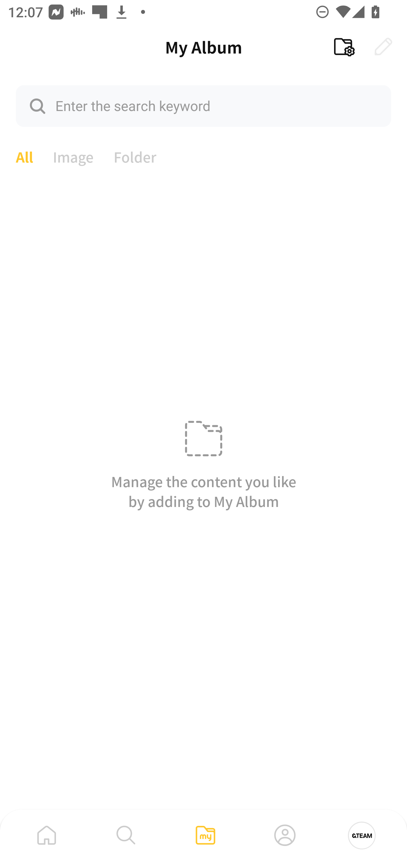  What do you see at coordinates (203, 106) in the screenshot?
I see `Enter the search keyword` at bounding box center [203, 106].